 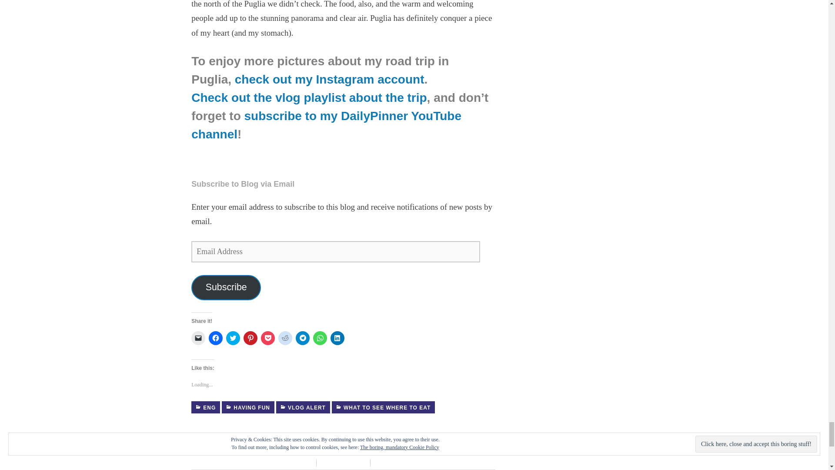 What do you see at coordinates (216, 338) in the screenshot?
I see `Click to share on Facebook` at bounding box center [216, 338].